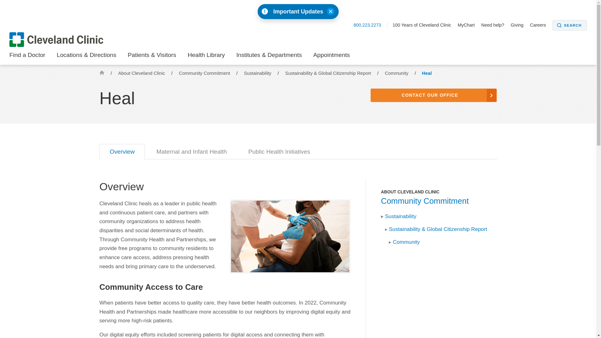 This screenshot has height=338, width=601. Describe the element at coordinates (540, 25) in the screenshot. I see `Careers` at that location.